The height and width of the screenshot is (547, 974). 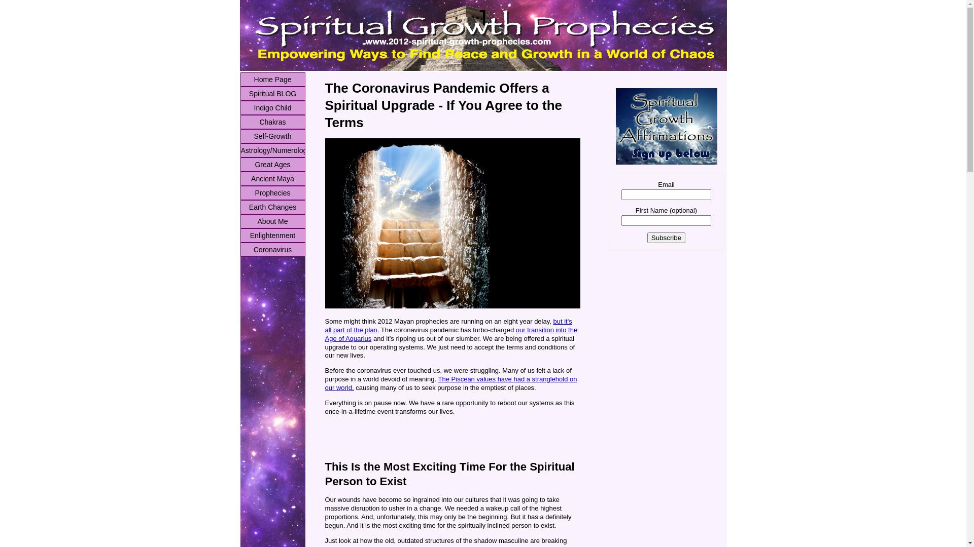 What do you see at coordinates (273, 122) in the screenshot?
I see `Chakras` at bounding box center [273, 122].